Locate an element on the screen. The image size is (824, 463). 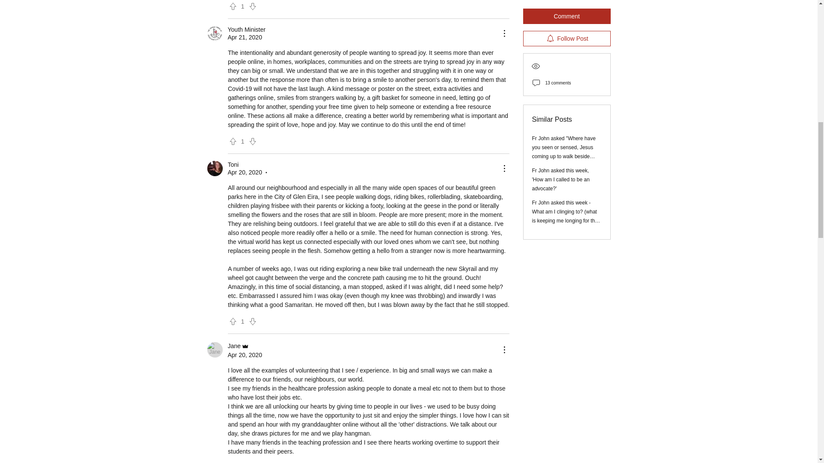
Youth Minister is located at coordinates (215, 33).